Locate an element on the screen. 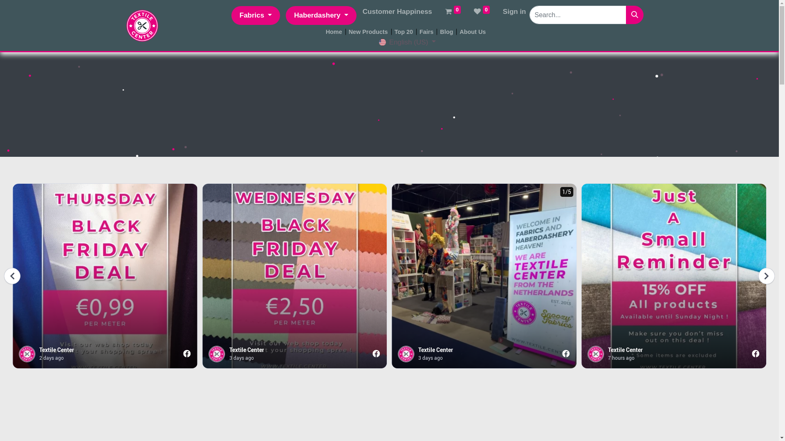 Image resolution: width=785 pixels, height=441 pixels. English (US) is located at coordinates (408, 42).